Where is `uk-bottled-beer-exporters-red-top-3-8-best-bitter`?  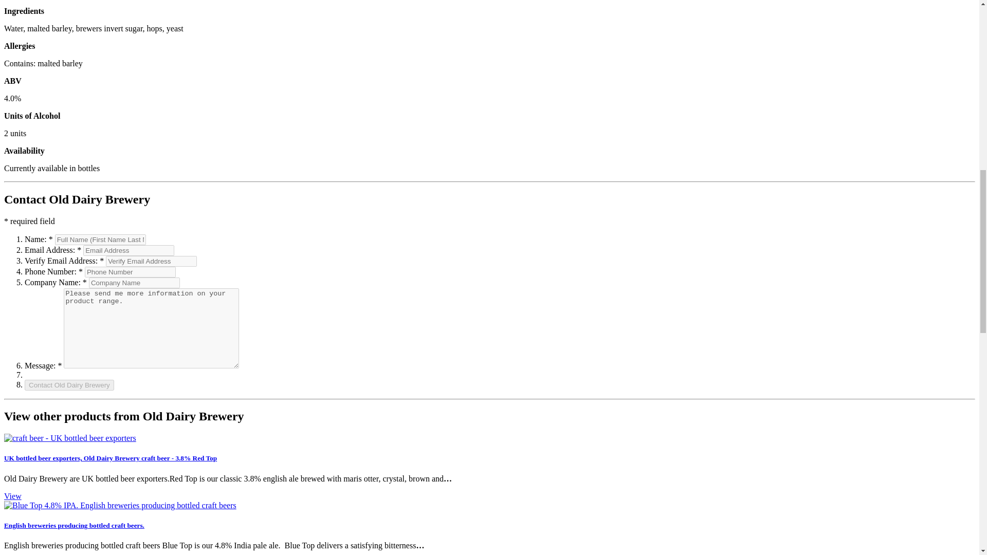 uk-bottled-beer-exporters-red-top-3-8-best-bitter is located at coordinates (70, 438).